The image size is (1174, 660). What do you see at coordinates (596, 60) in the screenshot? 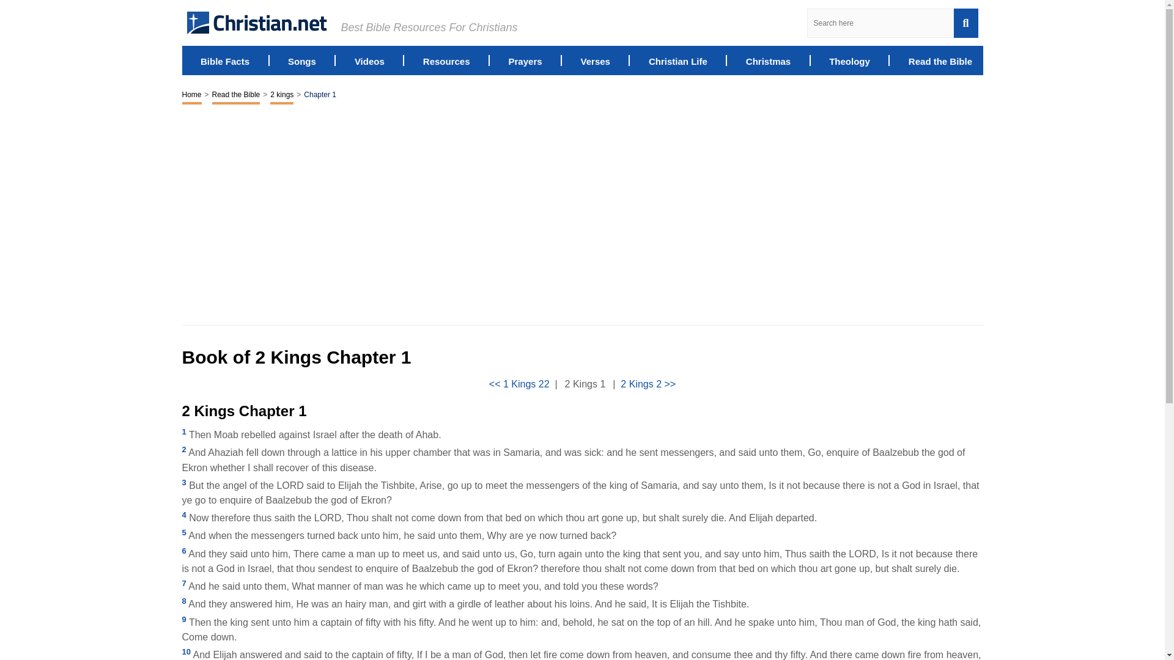
I see `Verses` at bounding box center [596, 60].